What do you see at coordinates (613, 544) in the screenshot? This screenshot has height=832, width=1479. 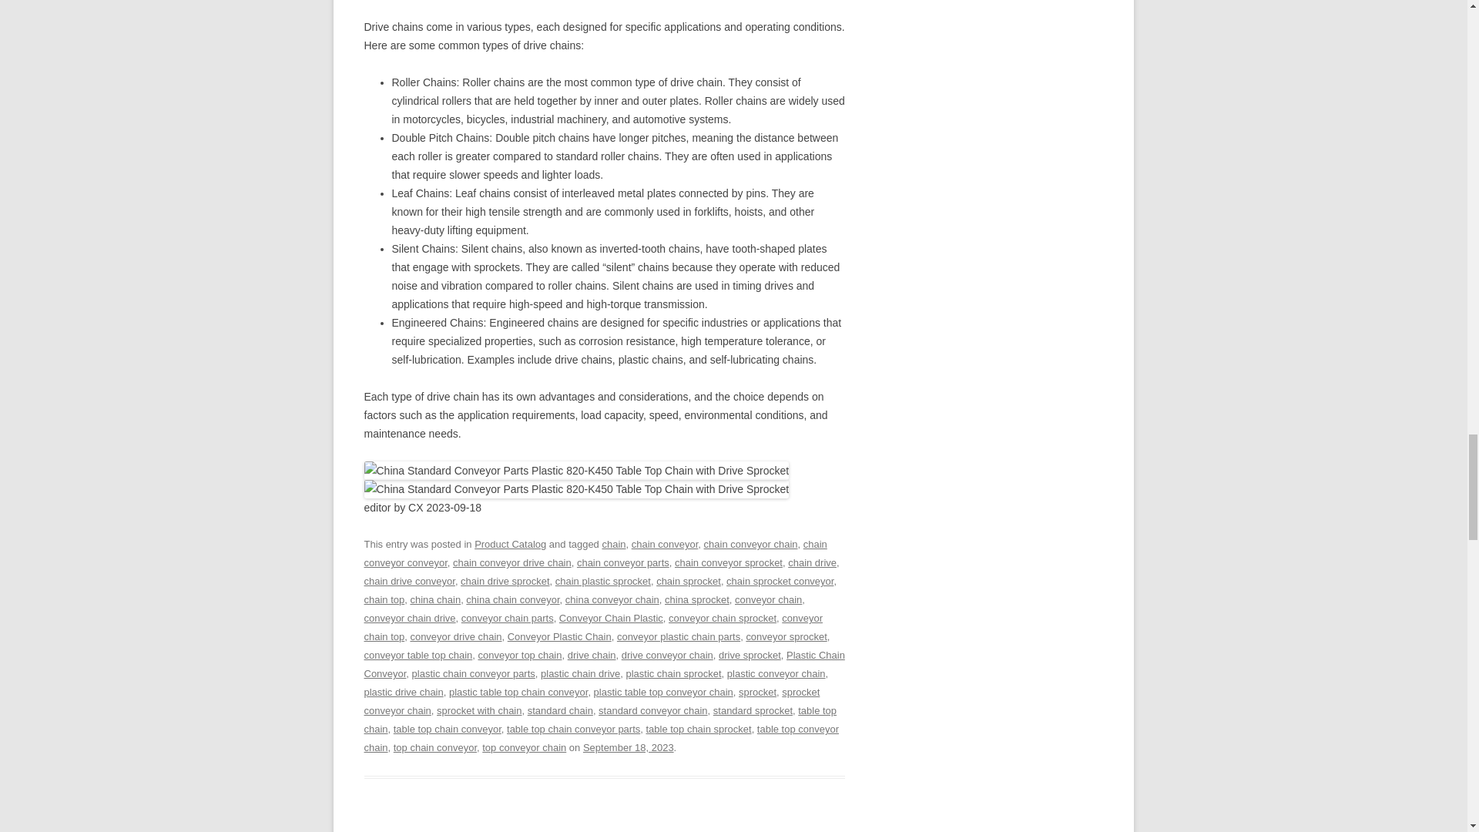 I see `chain` at bounding box center [613, 544].